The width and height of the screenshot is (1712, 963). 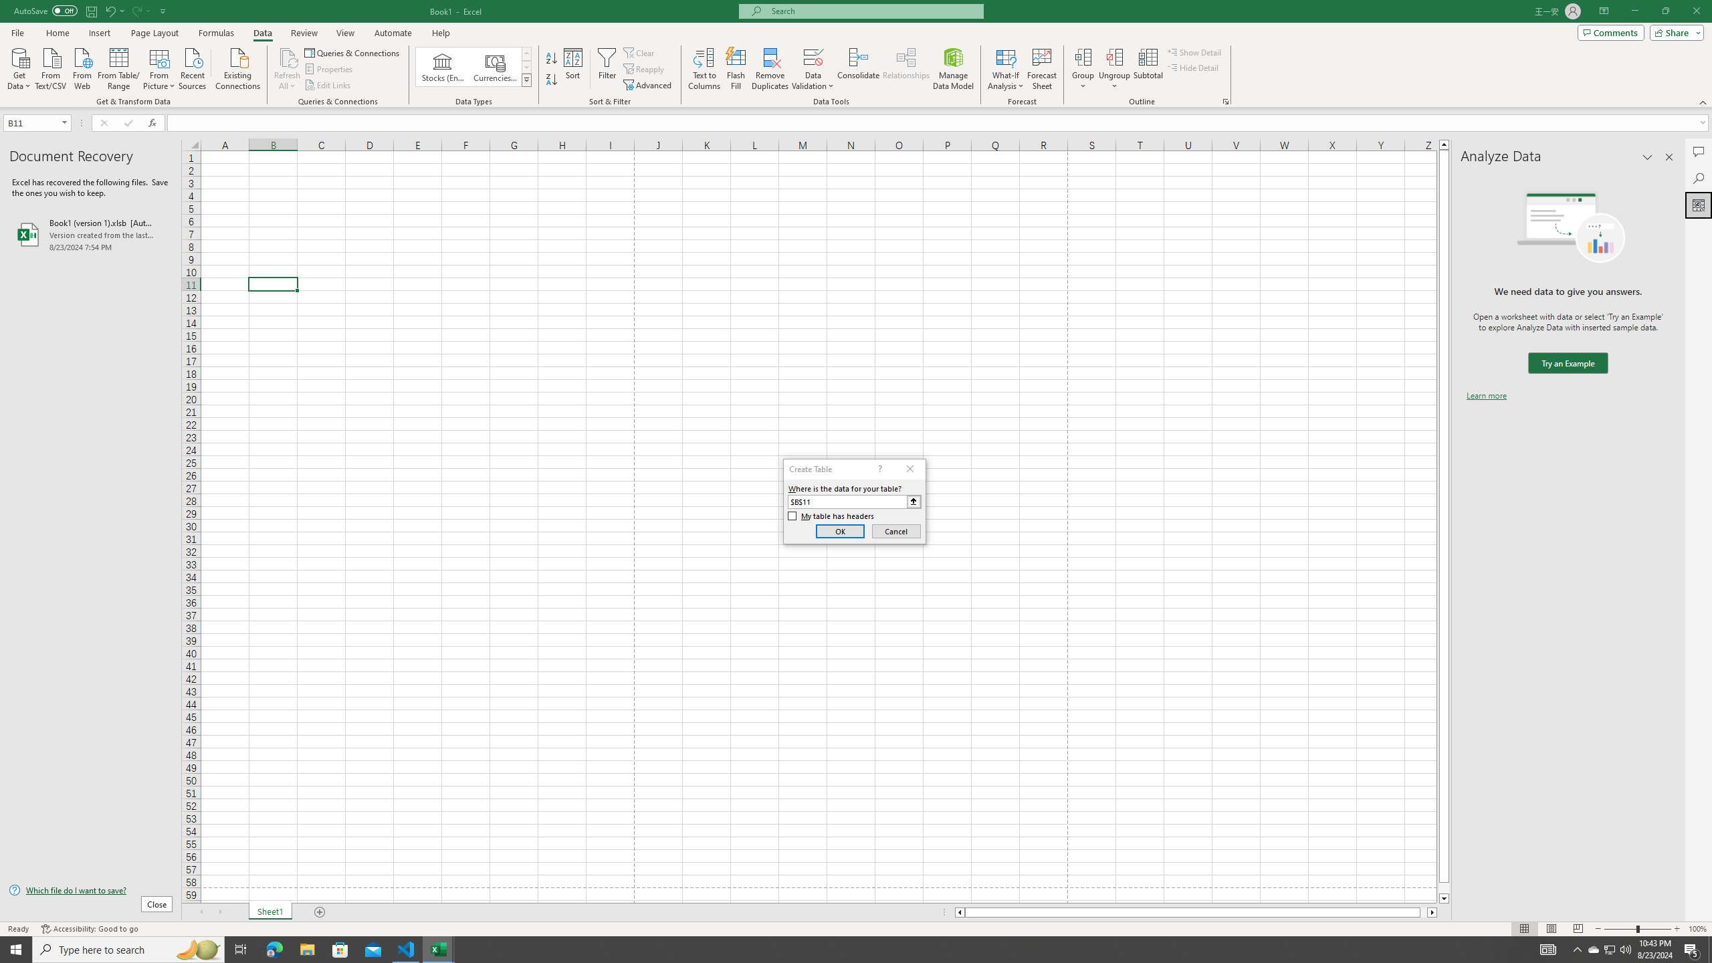 What do you see at coordinates (473, 67) in the screenshot?
I see `AutomationID: ConvertToLinkedEntity` at bounding box center [473, 67].